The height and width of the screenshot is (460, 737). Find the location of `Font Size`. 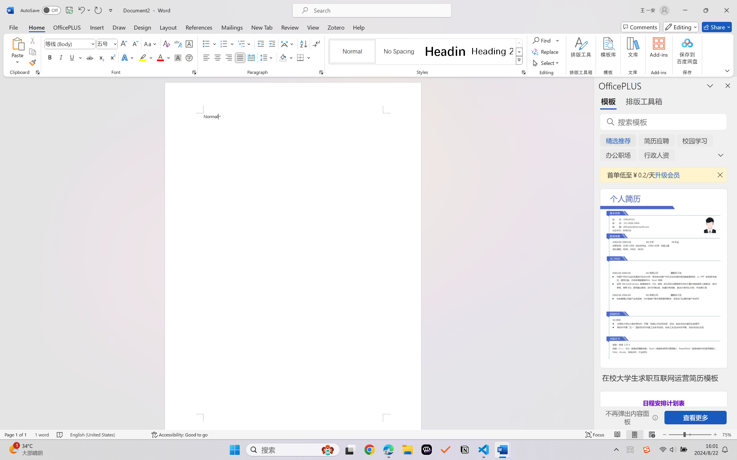

Font Size is located at coordinates (107, 44).